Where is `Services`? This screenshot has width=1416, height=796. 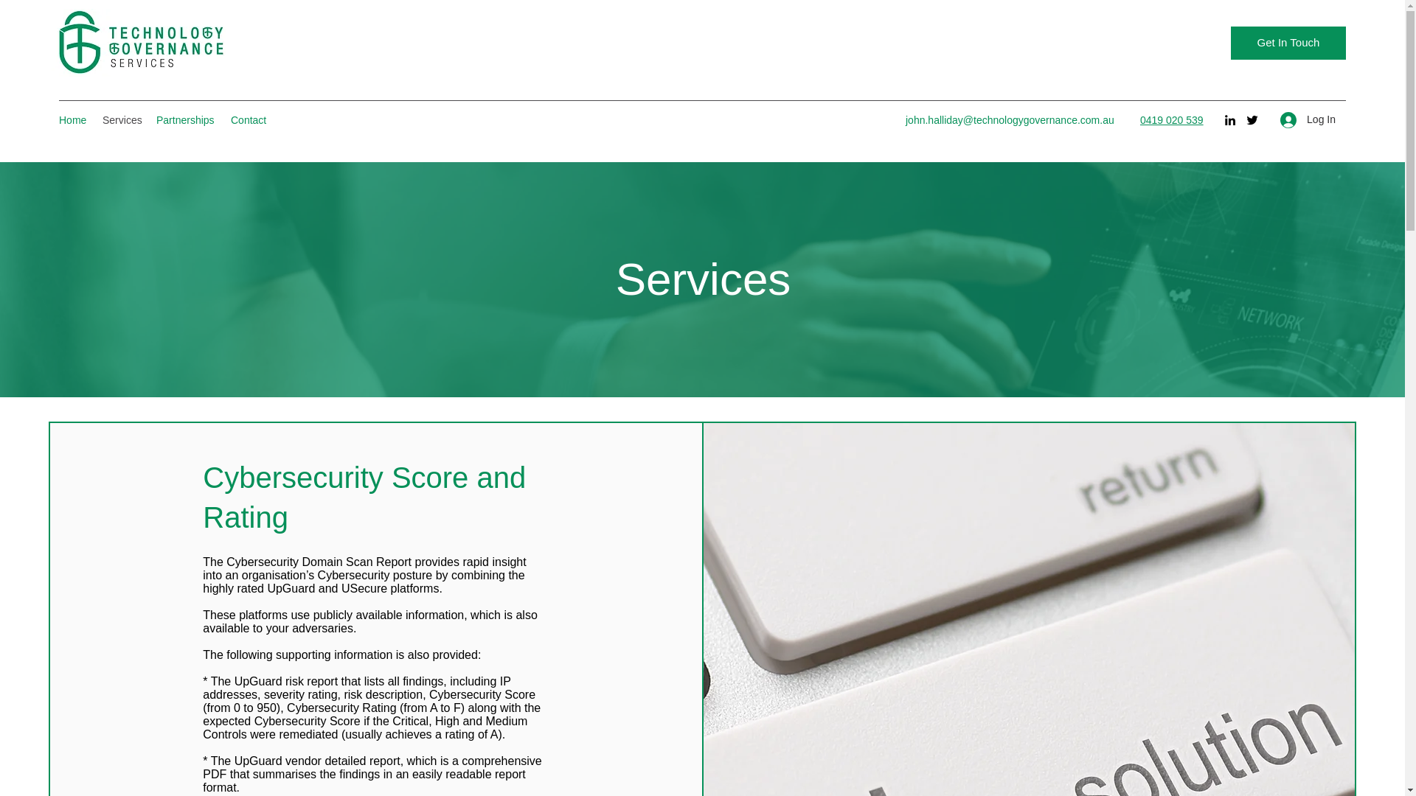
Services is located at coordinates (121, 119).